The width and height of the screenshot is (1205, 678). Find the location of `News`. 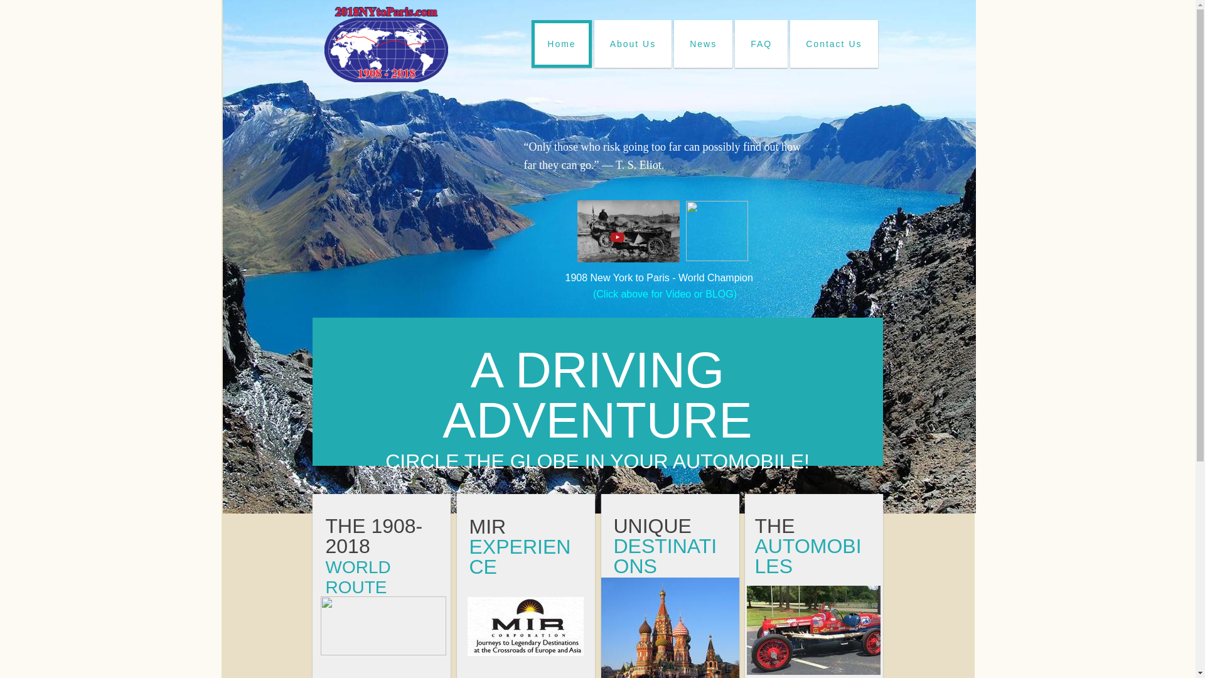

News is located at coordinates (703, 44).